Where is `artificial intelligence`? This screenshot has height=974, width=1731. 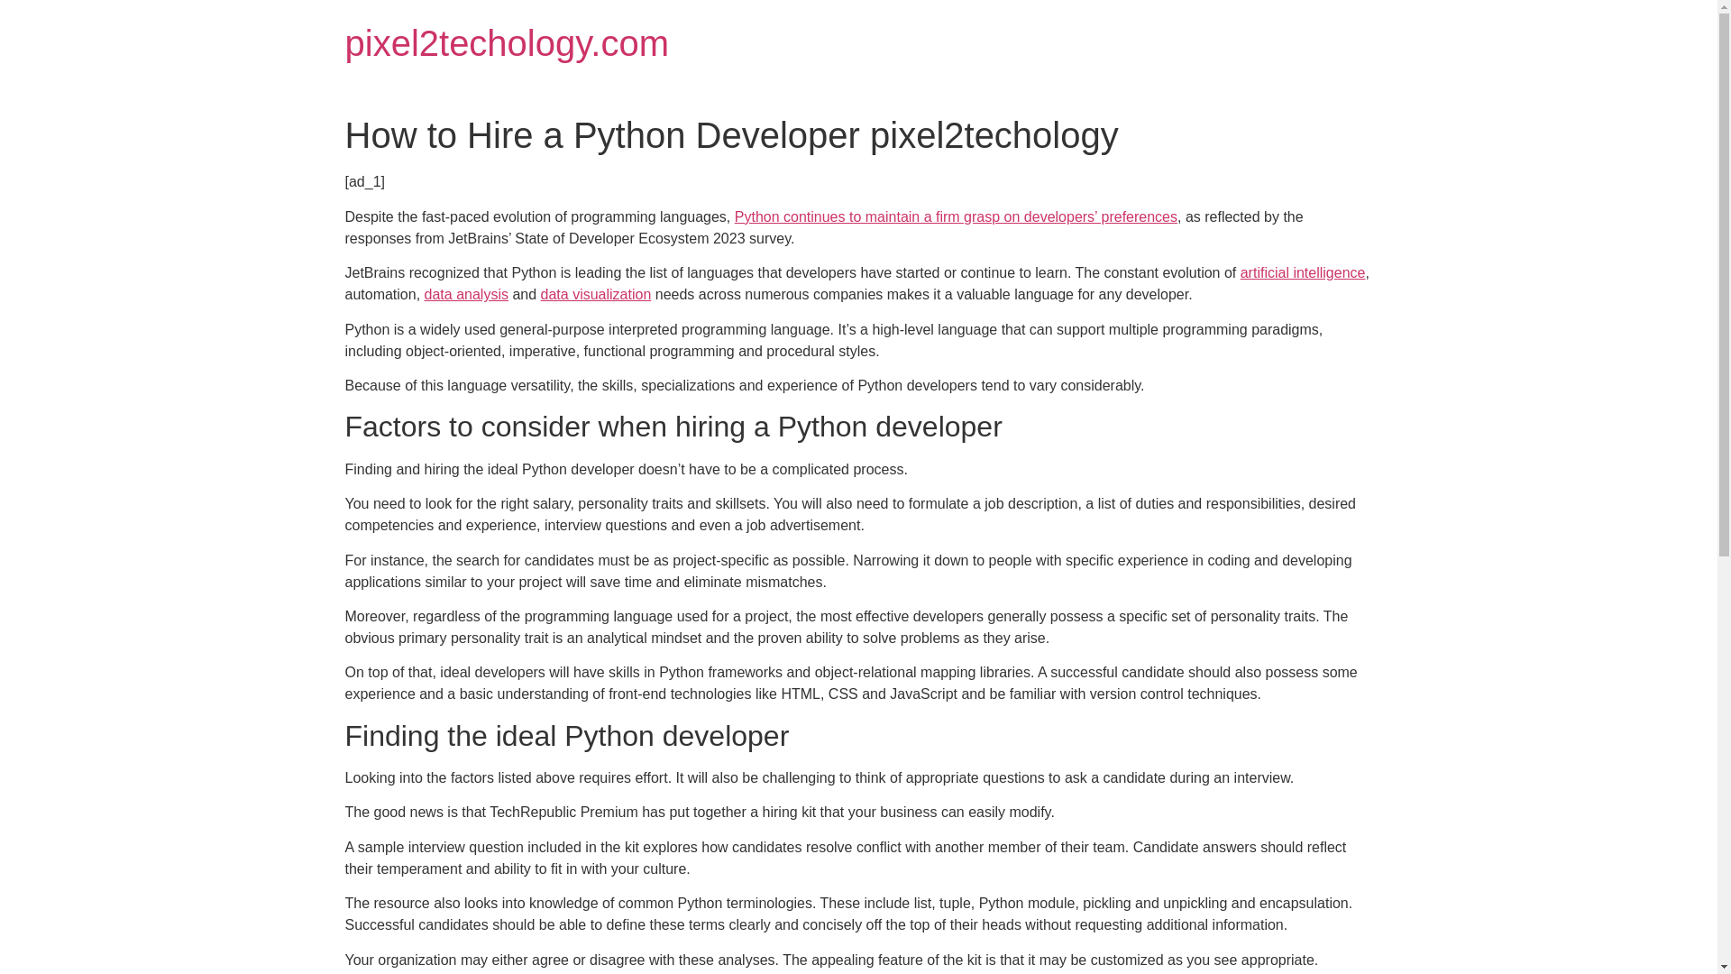 artificial intelligence is located at coordinates (1303, 272).